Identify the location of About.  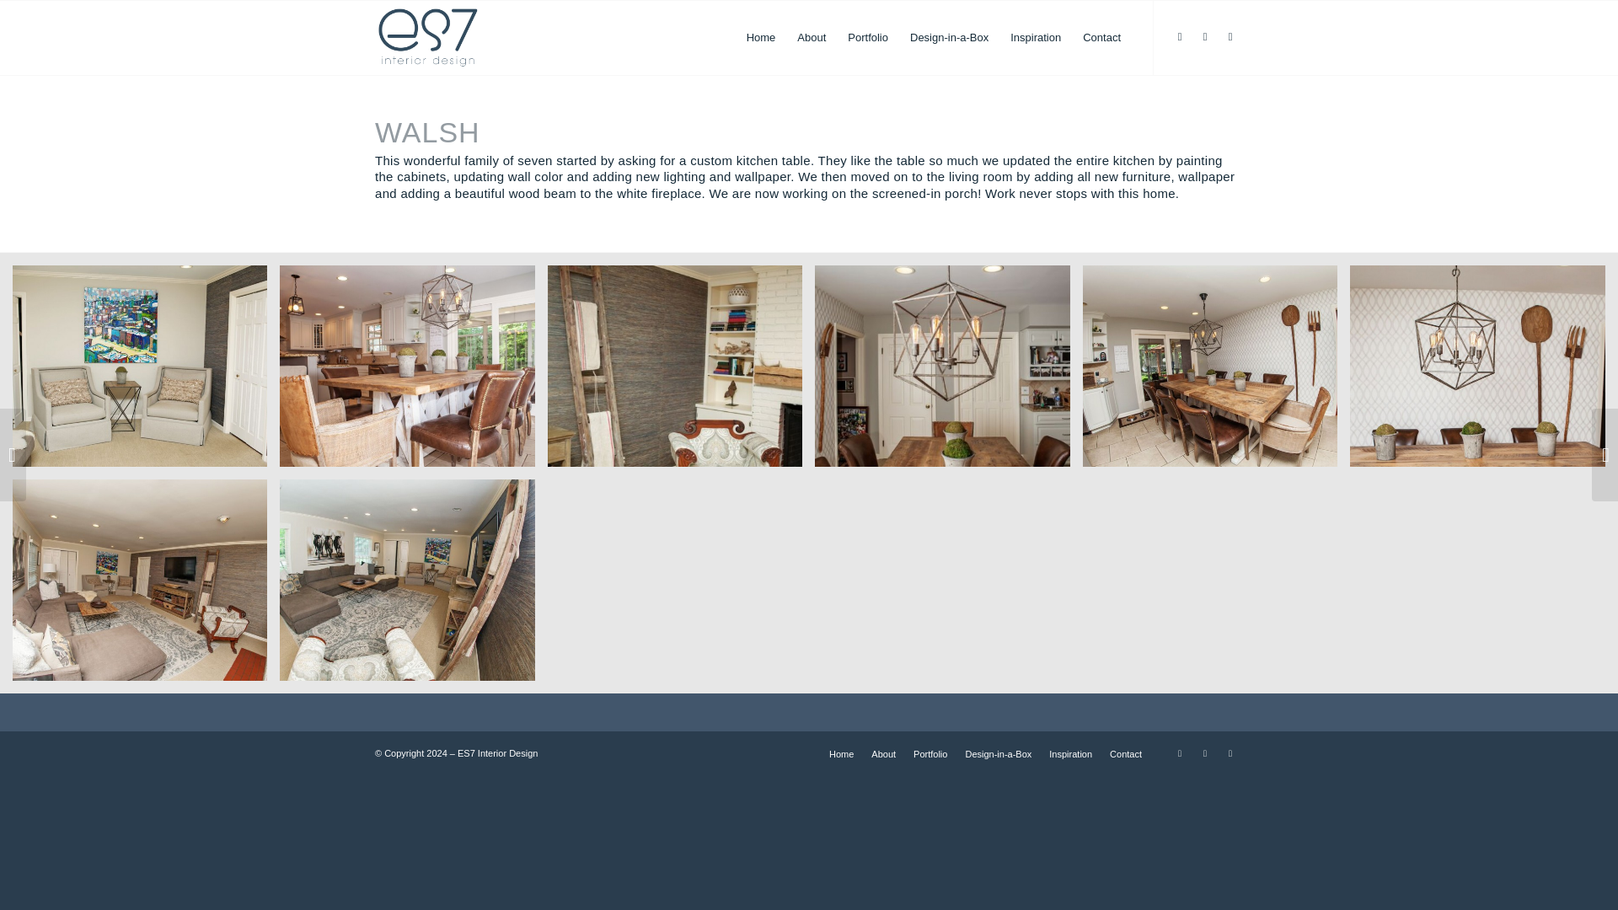
(883, 753).